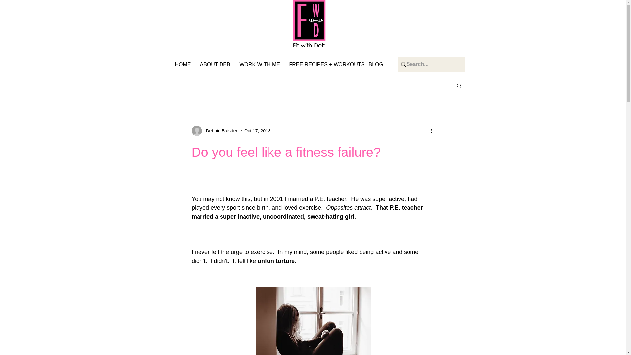 This screenshot has width=631, height=355. What do you see at coordinates (184, 64) in the screenshot?
I see `HOME` at bounding box center [184, 64].